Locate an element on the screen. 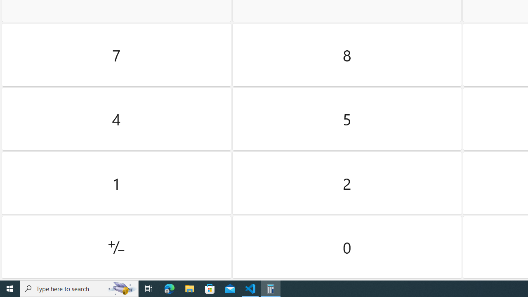  File Explorer is located at coordinates (190, 289).